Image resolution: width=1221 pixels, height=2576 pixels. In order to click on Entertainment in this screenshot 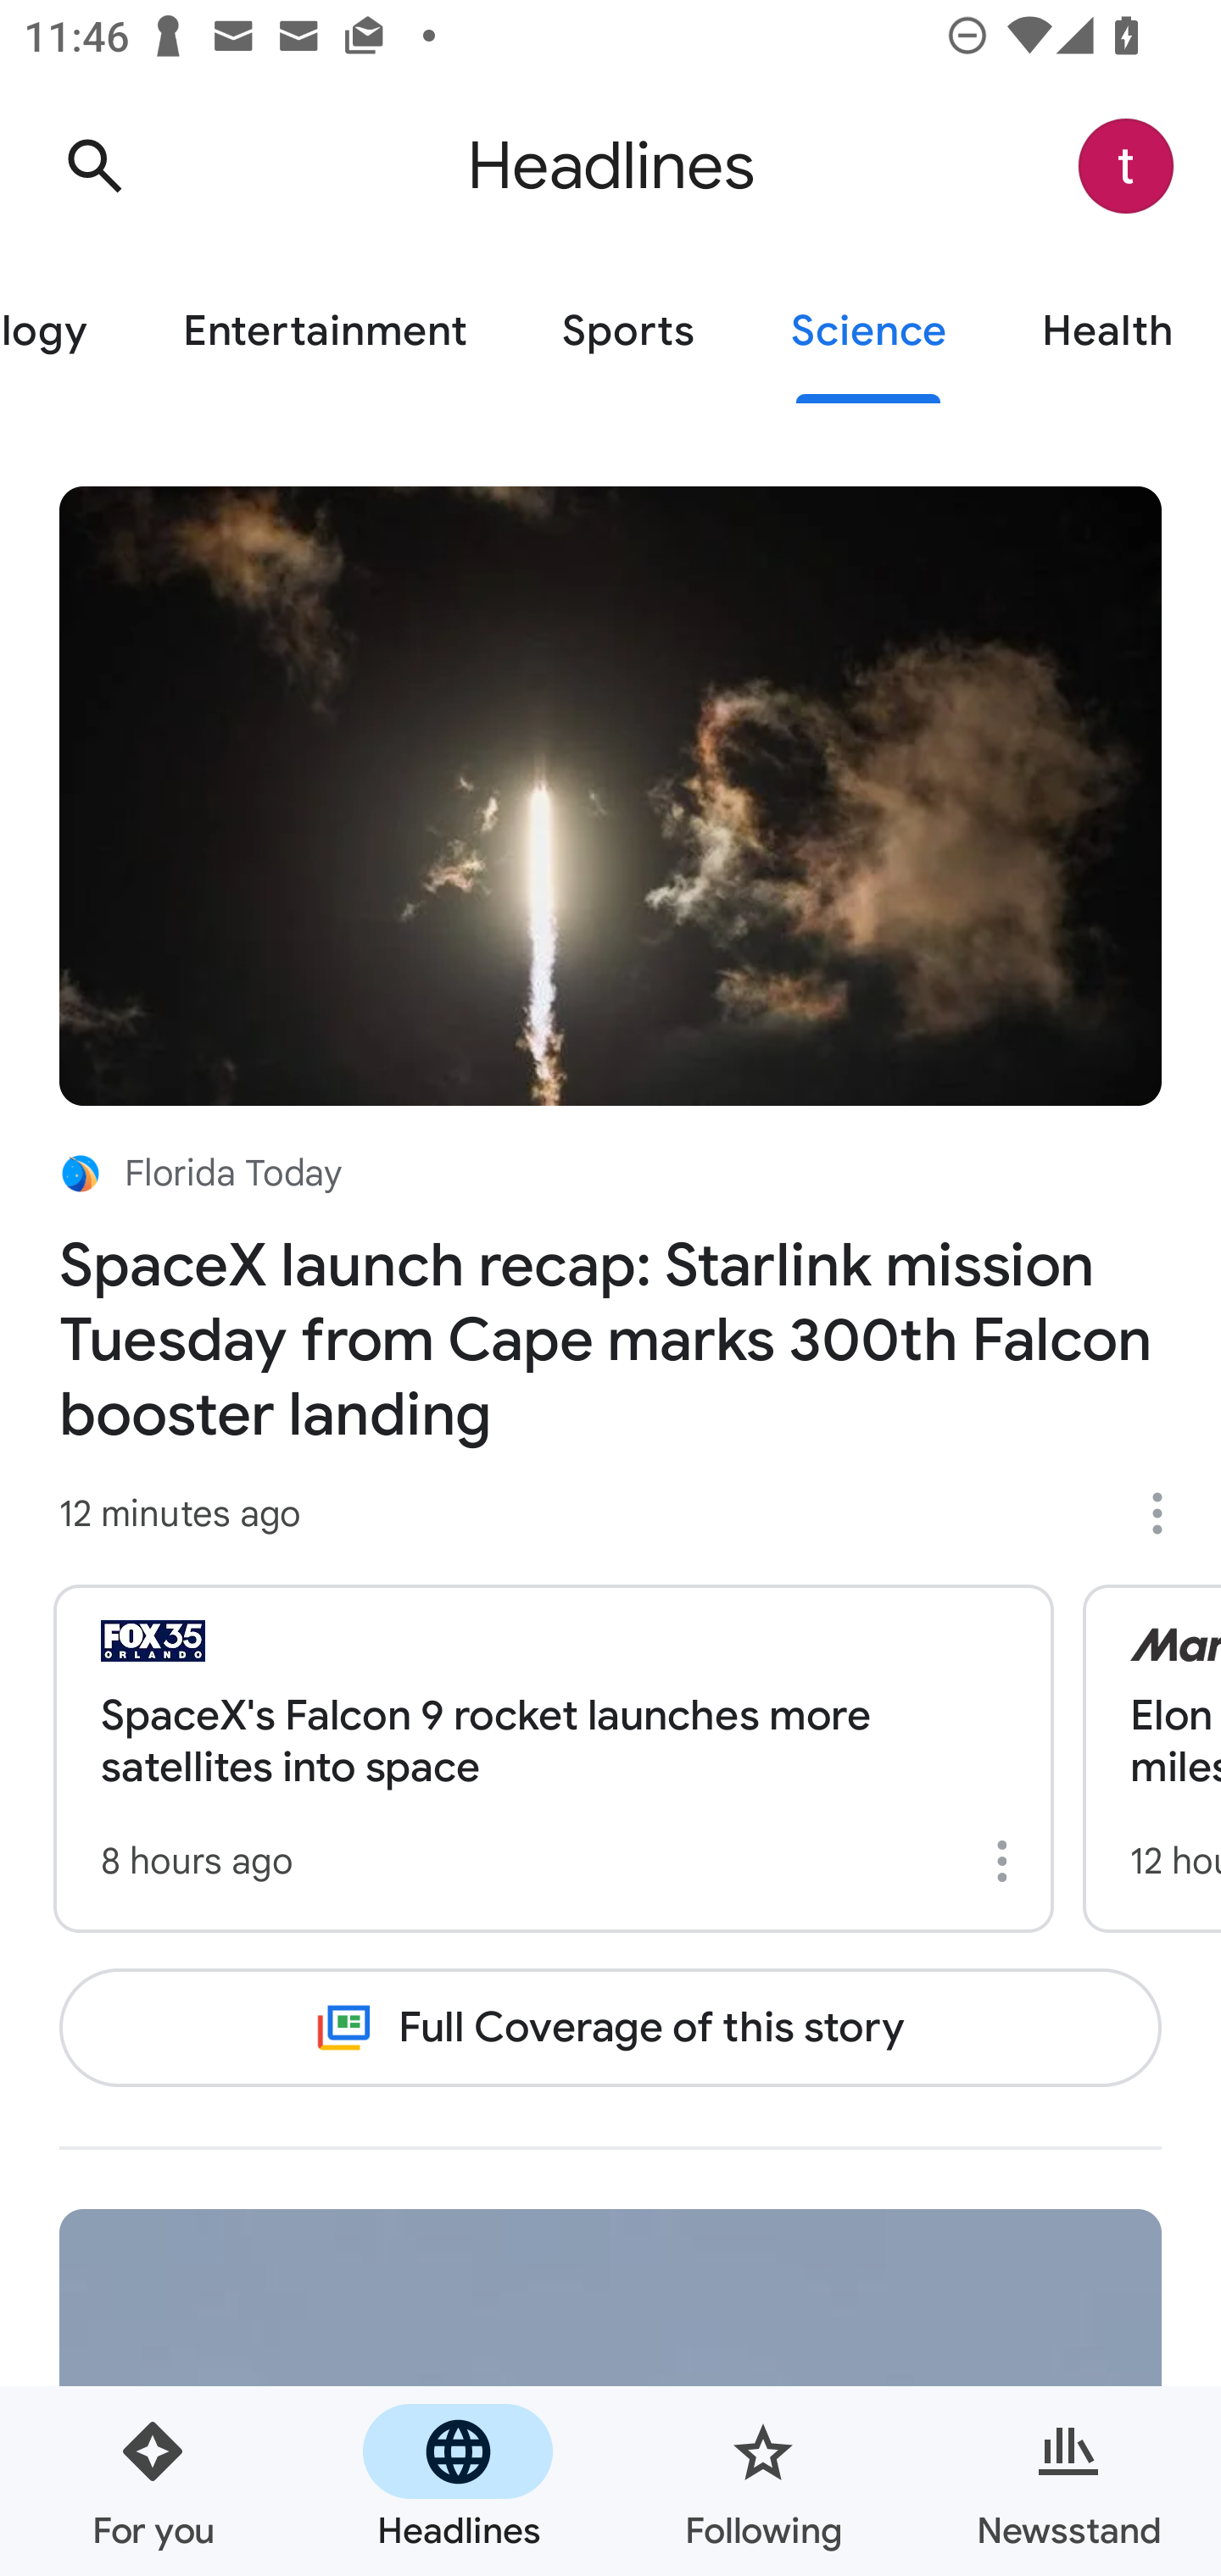, I will do `click(324, 332)`.